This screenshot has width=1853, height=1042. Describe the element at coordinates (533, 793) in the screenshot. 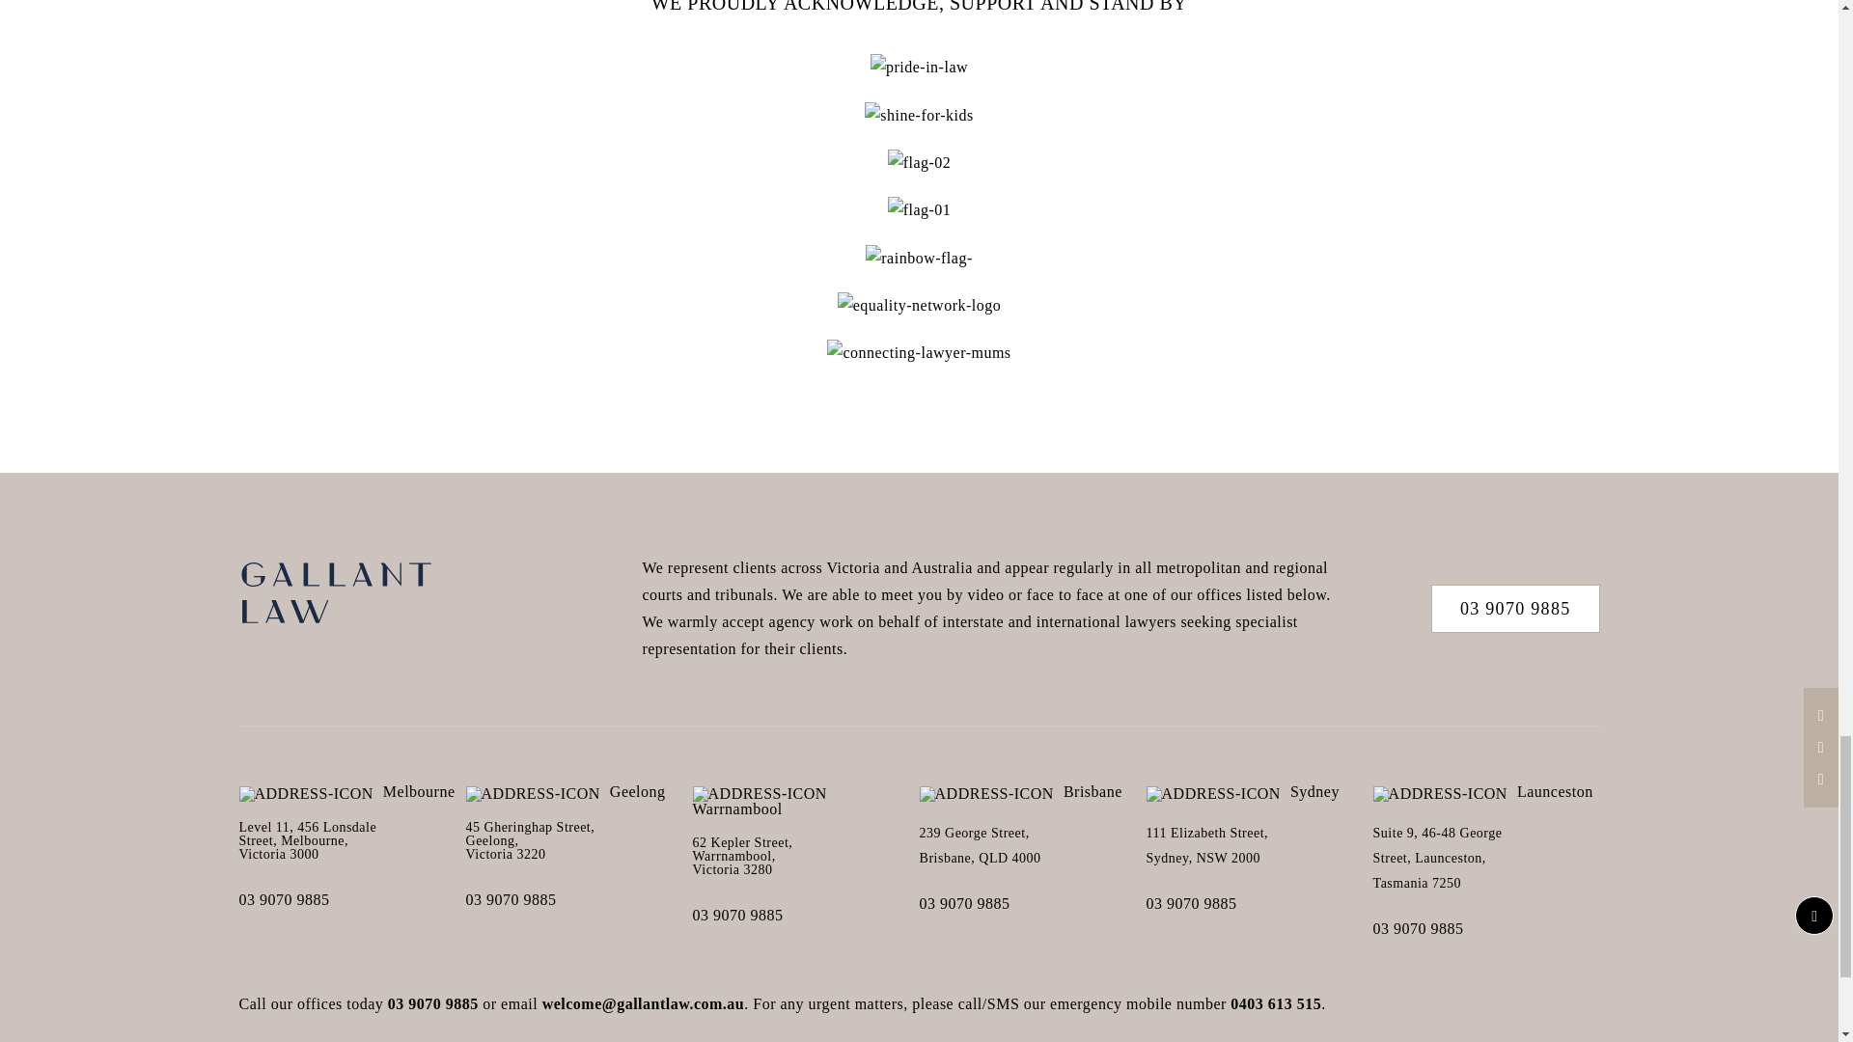

I see `address-icon` at that location.